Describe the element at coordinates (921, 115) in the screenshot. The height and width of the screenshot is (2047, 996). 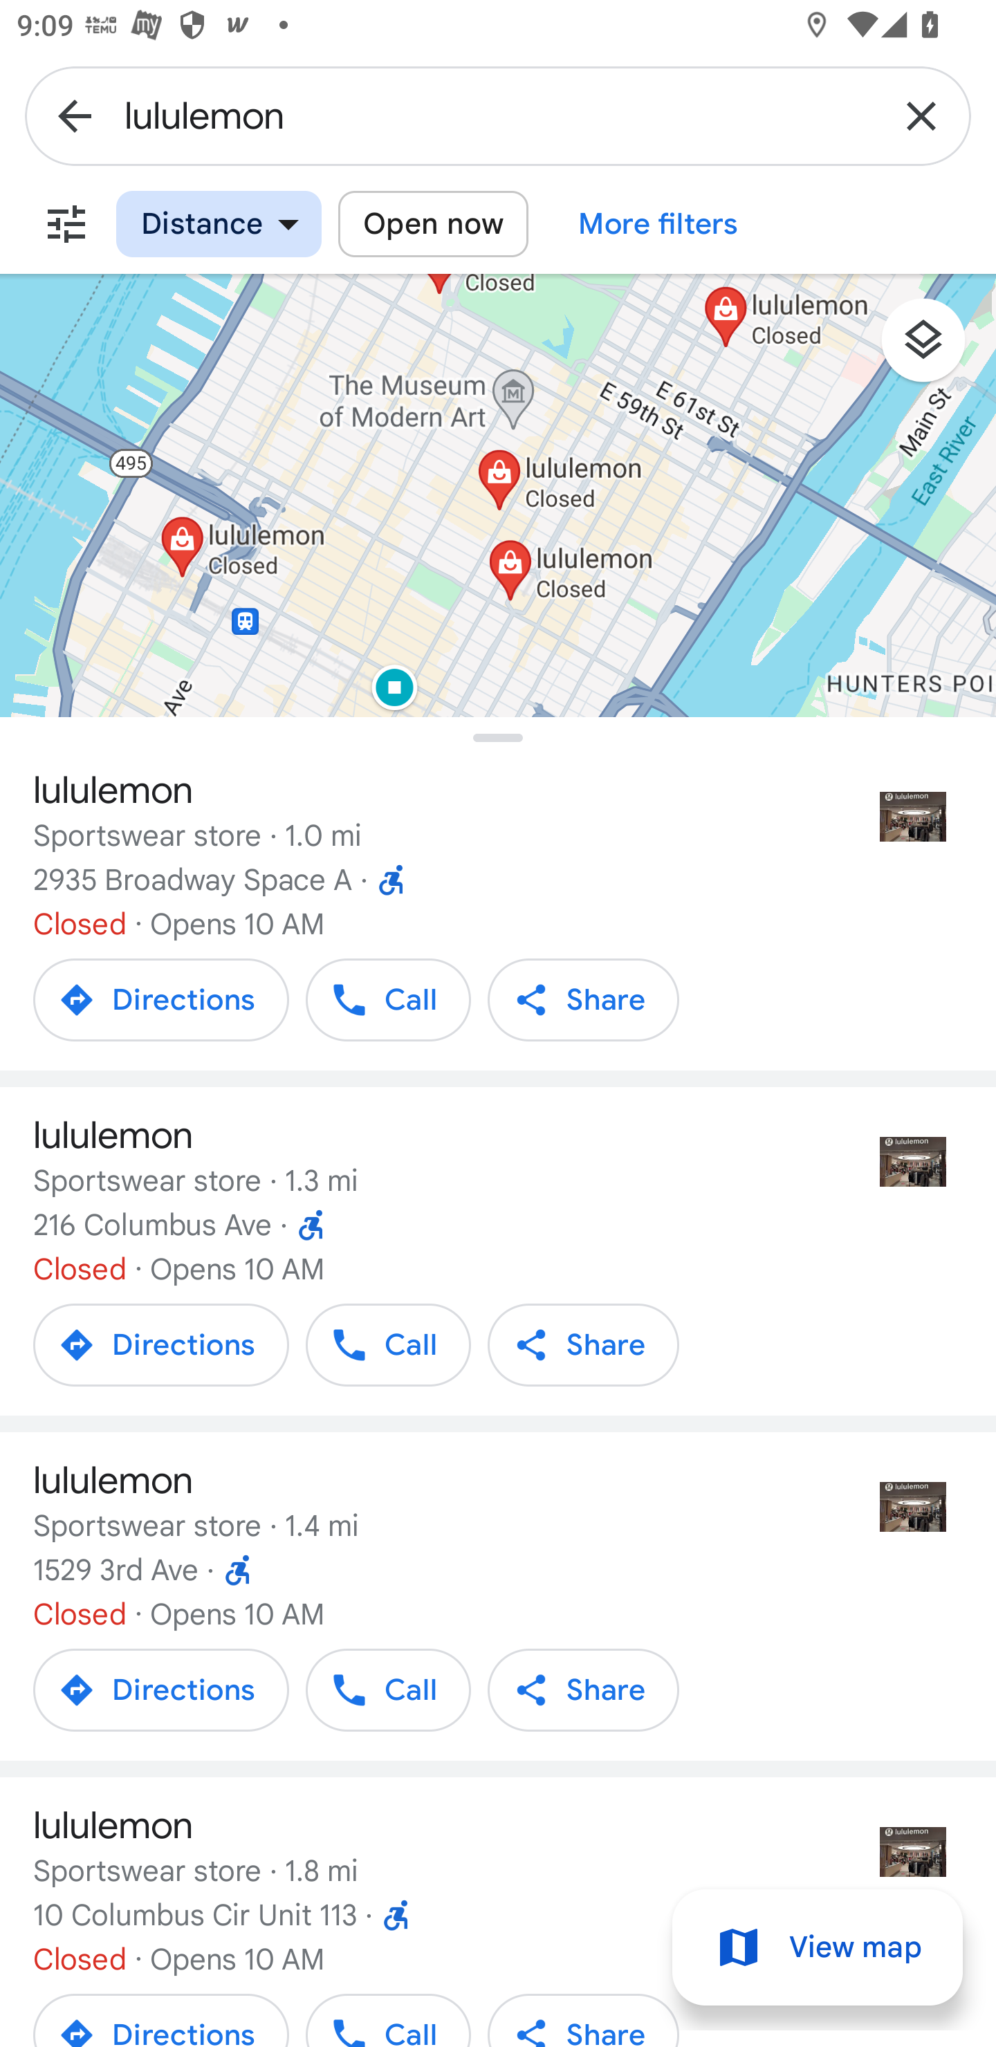
I see `Clear` at that location.